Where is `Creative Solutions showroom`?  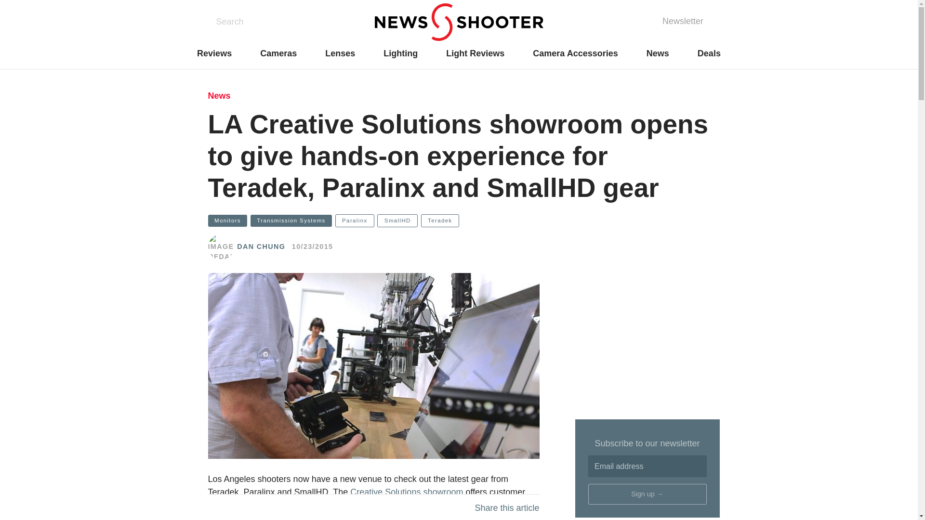
Creative Solutions showroom is located at coordinates (407, 492).